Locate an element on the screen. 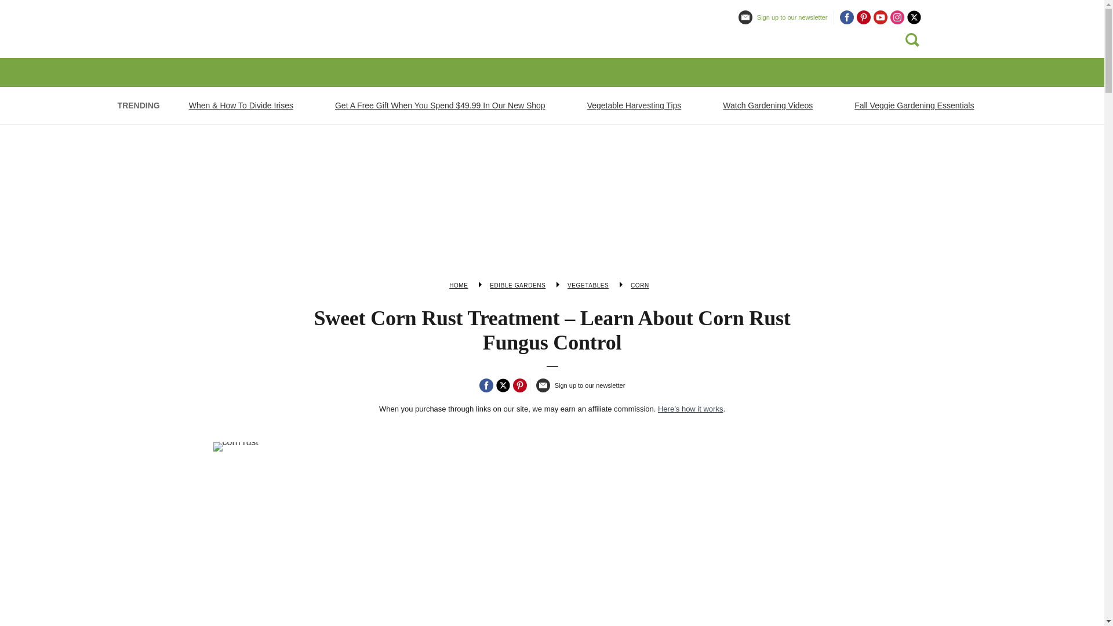 This screenshot has height=626, width=1113. PROBLEMS is located at coordinates (505, 70).